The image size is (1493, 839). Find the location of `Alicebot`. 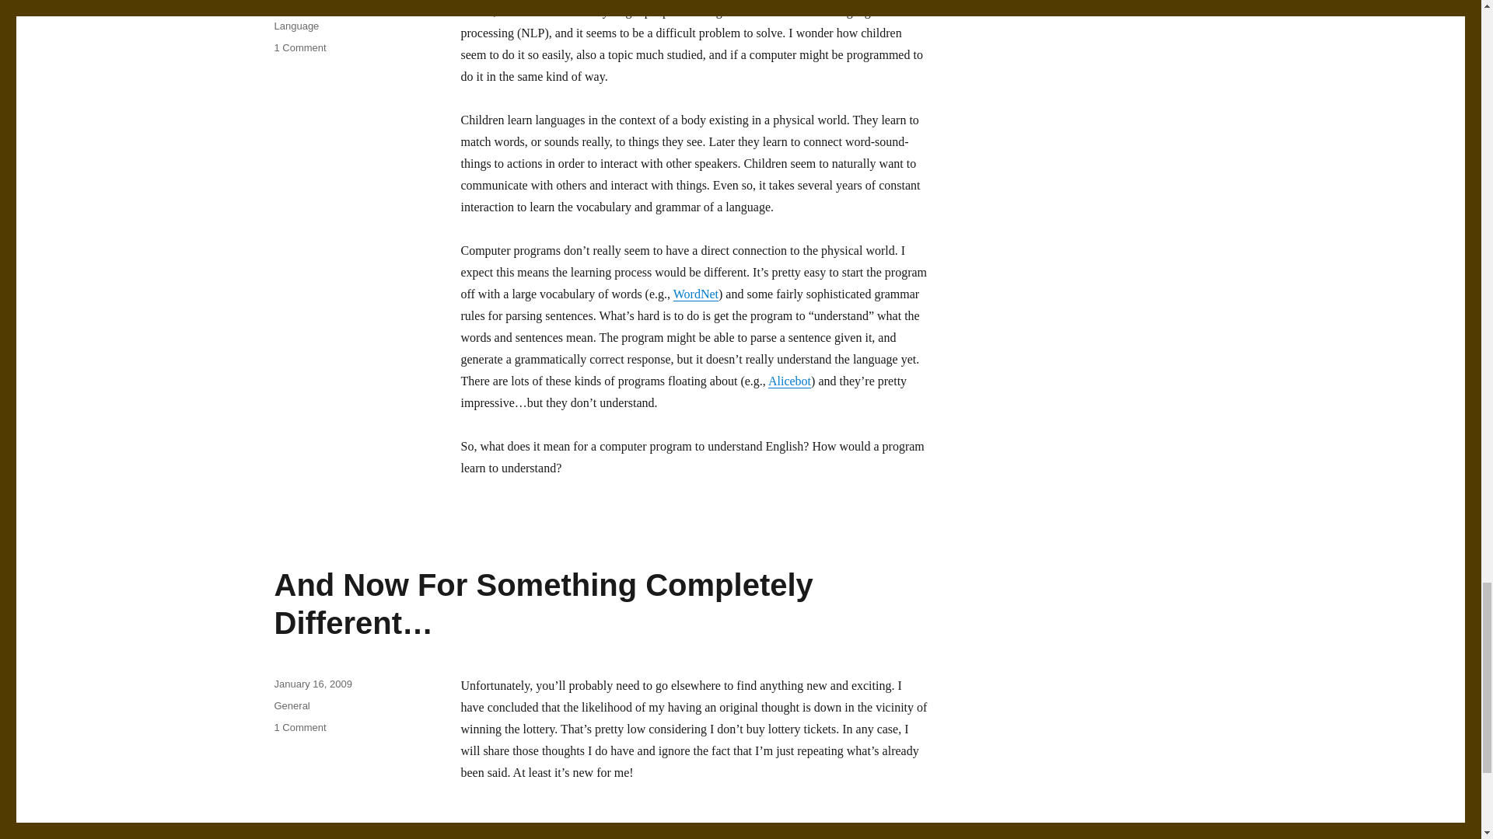

Alicebot is located at coordinates (333, 18).